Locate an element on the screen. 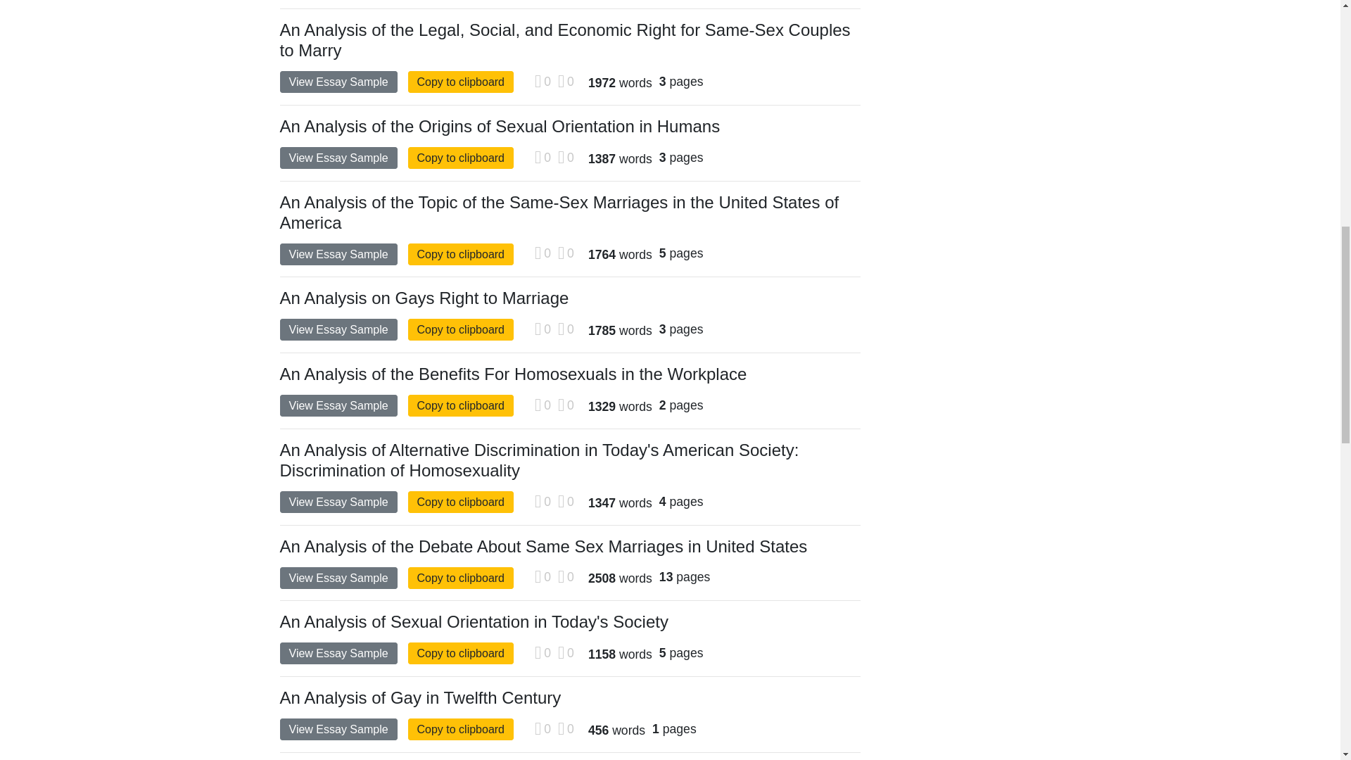 The height and width of the screenshot is (760, 1351). Copy to clipboard is located at coordinates (461, 729).